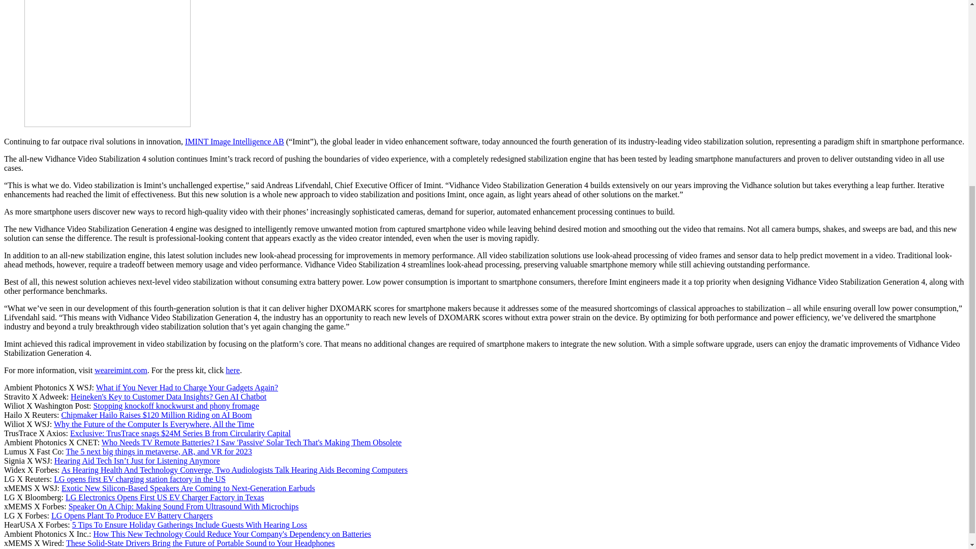 The image size is (976, 549). I want to click on LG Opens Plant To Produce EV Battery Chargers, so click(132, 515).